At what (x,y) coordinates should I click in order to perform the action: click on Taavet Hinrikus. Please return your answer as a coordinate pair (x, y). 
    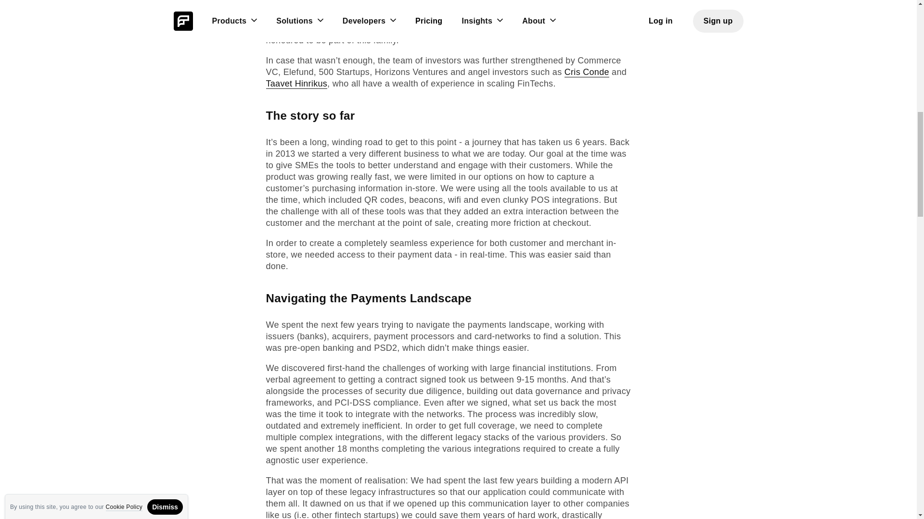
    Looking at the image, I should click on (296, 84).